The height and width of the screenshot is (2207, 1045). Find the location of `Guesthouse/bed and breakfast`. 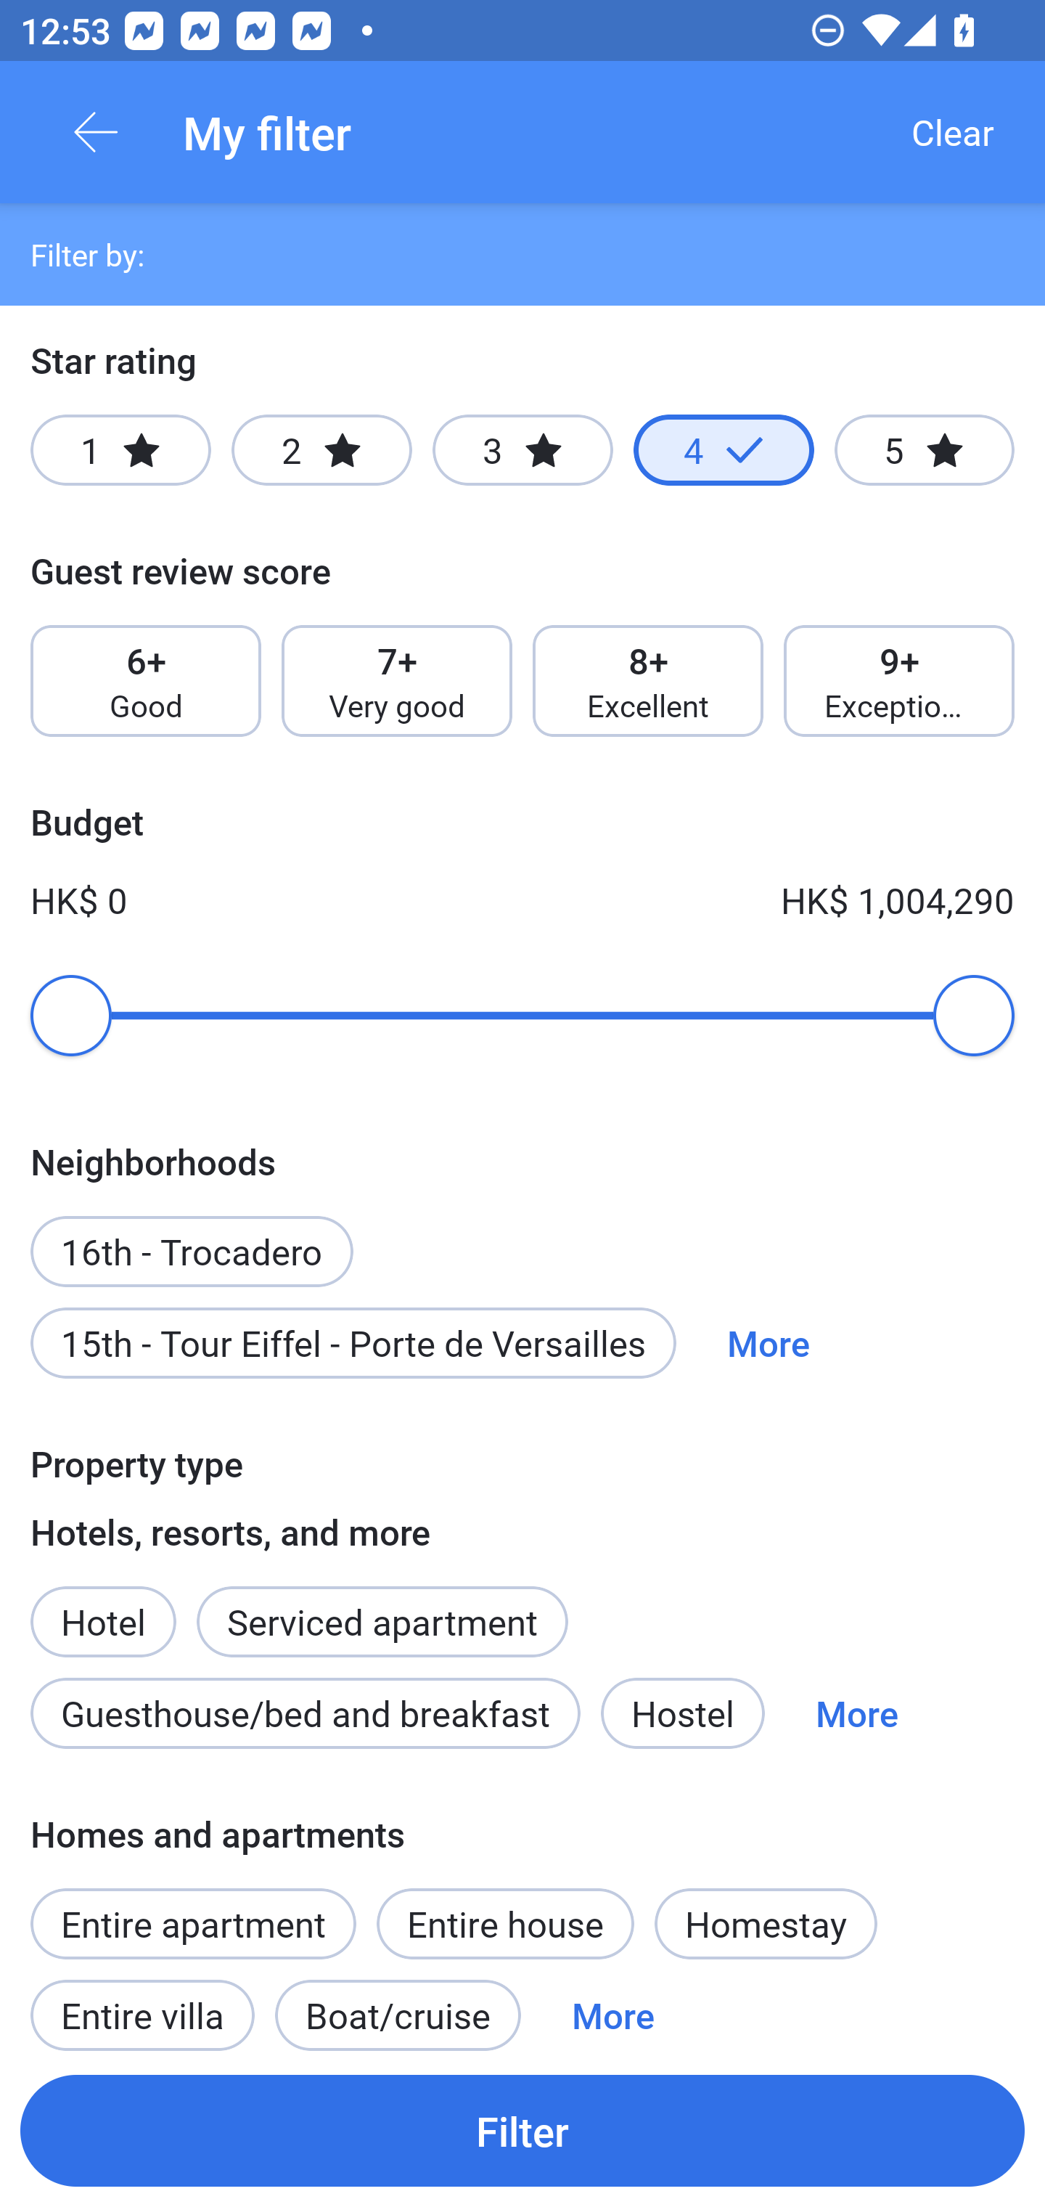

Guesthouse/bed and breakfast is located at coordinates (305, 1713).